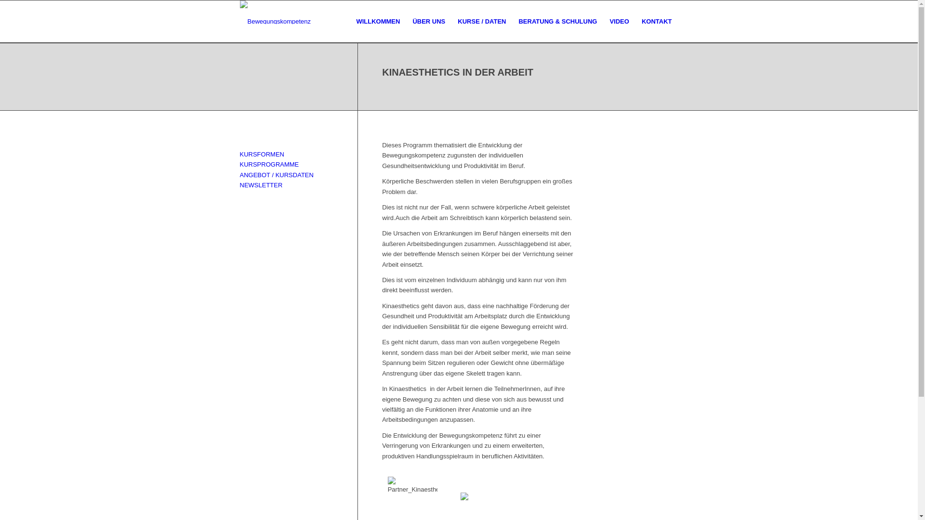  I want to click on NEWSLETTER, so click(261, 185).